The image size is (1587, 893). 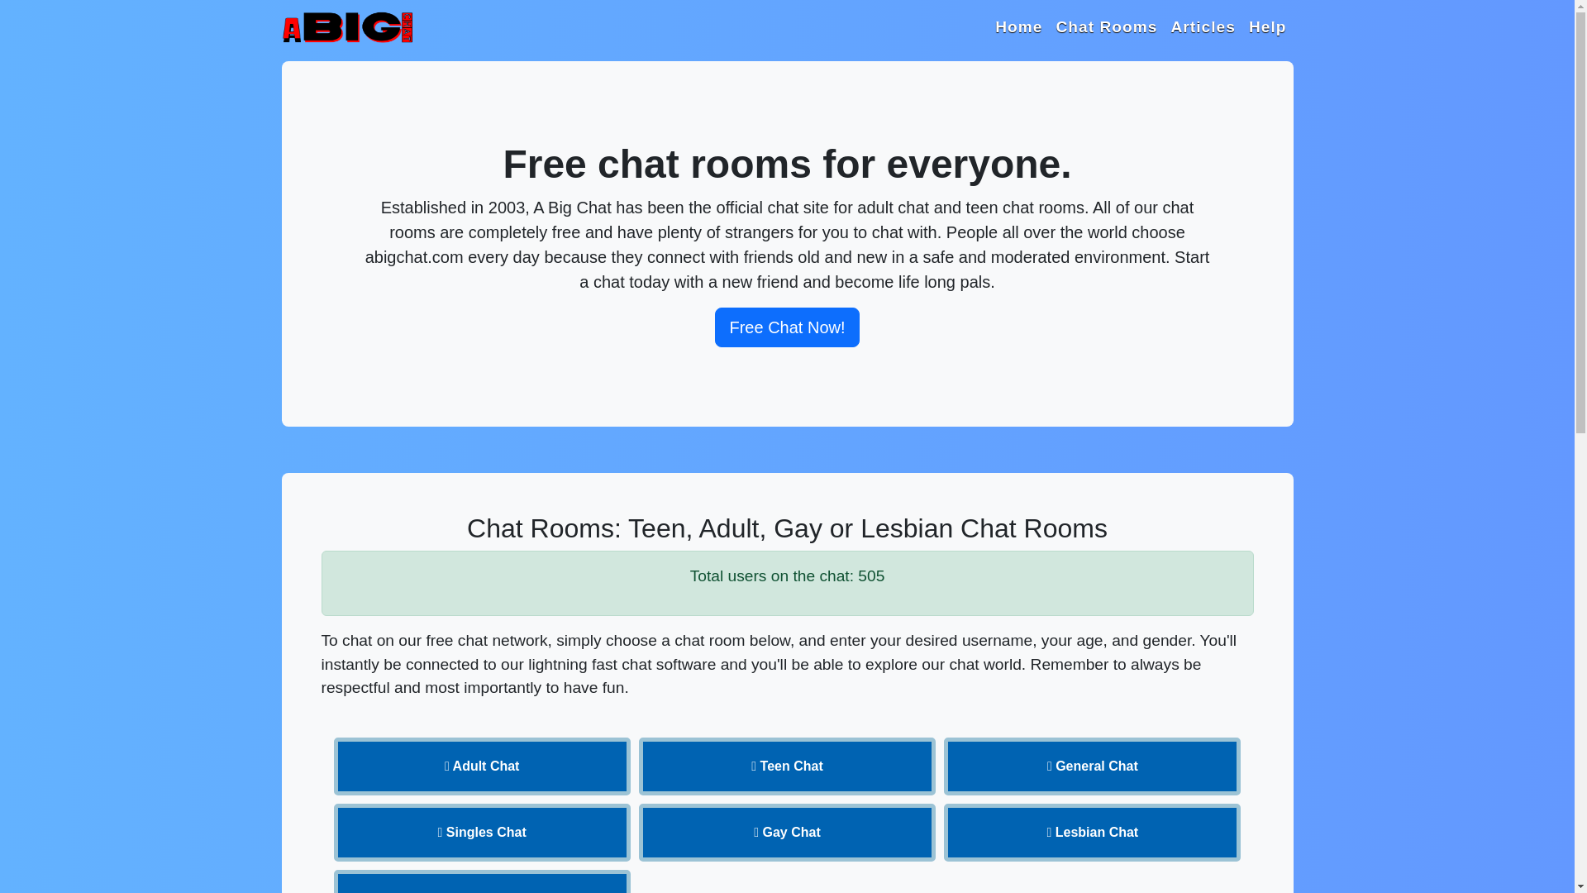 What do you see at coordinates (787, 327) in the screenshot?
I see `Free Chat Now!` at bounding box center [787, 327].